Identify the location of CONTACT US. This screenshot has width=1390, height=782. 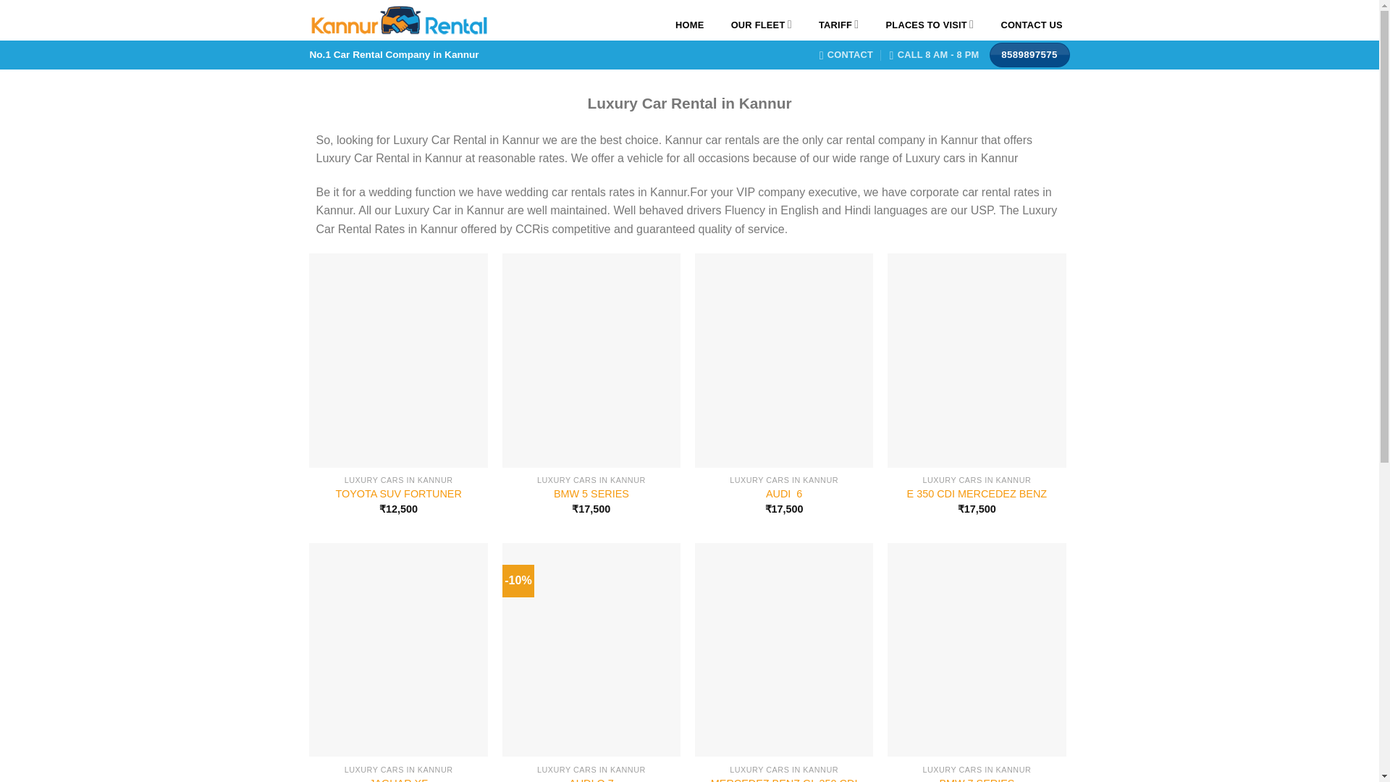
(1032, 25).